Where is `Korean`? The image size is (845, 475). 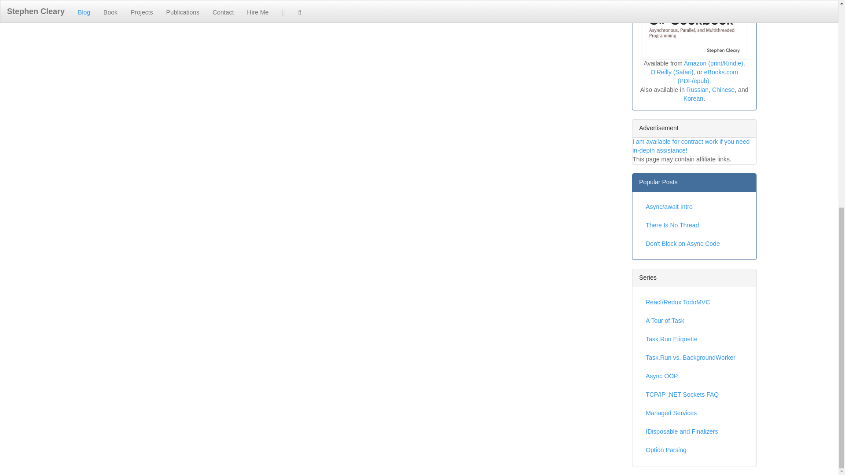 Korean is located at coordinates (693, 99).